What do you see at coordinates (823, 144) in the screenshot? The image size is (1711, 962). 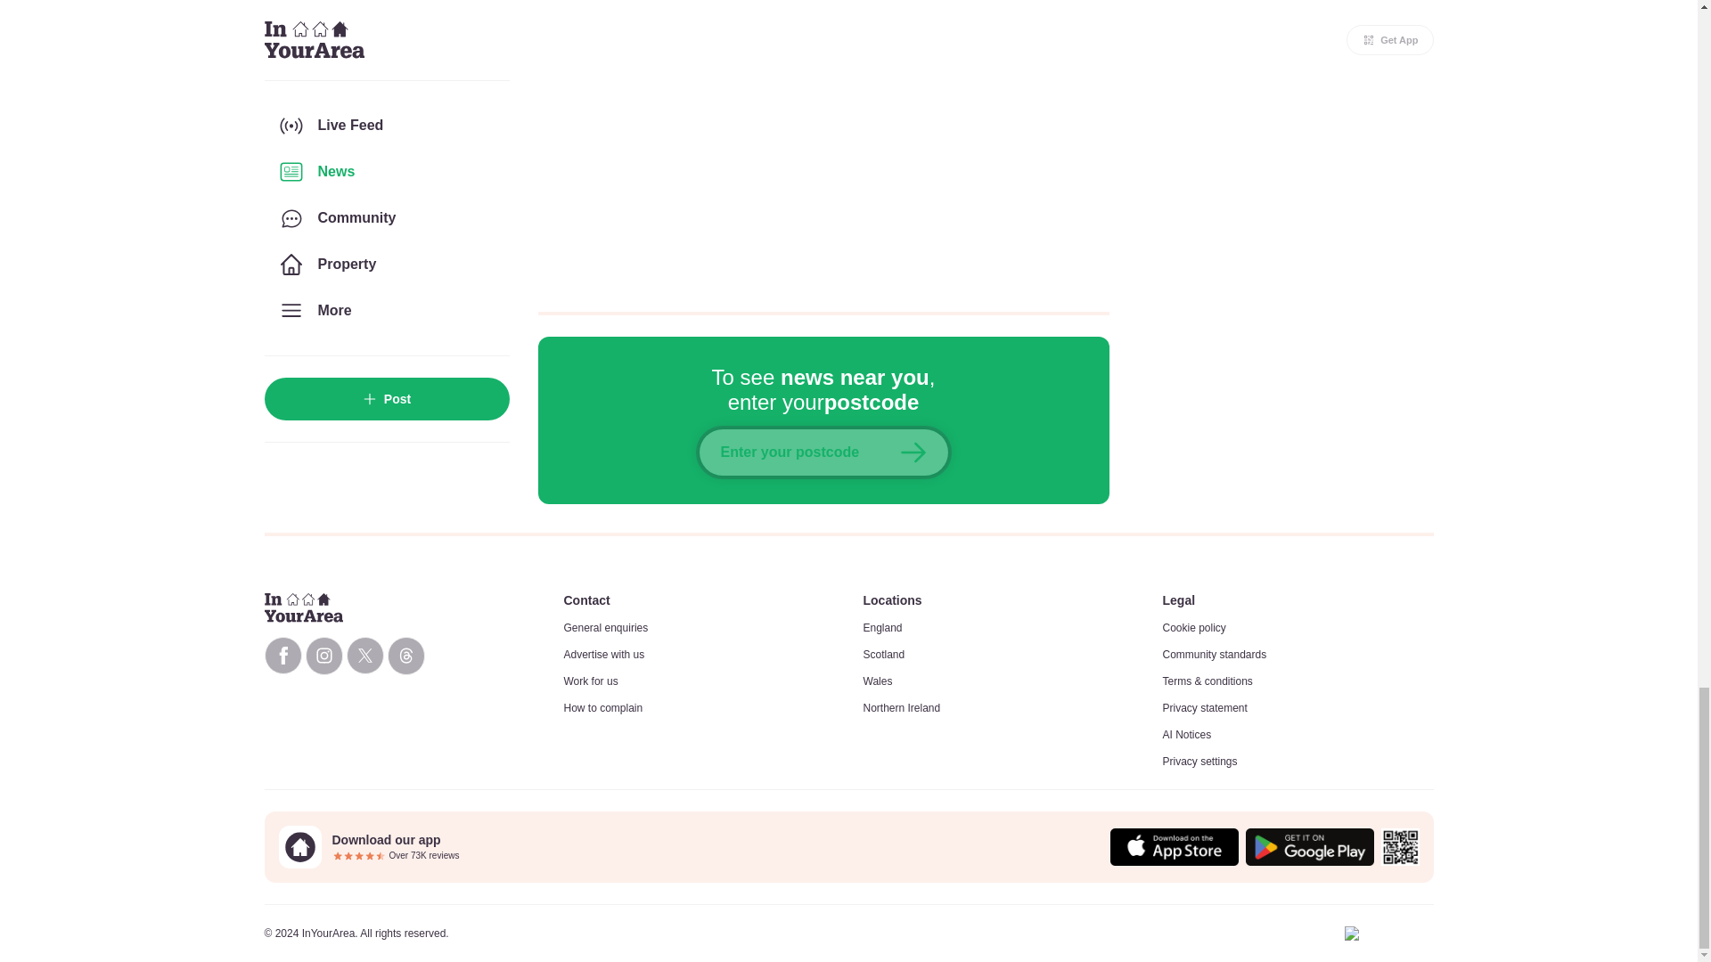 I see `comments` at bounding box center [823, 144].